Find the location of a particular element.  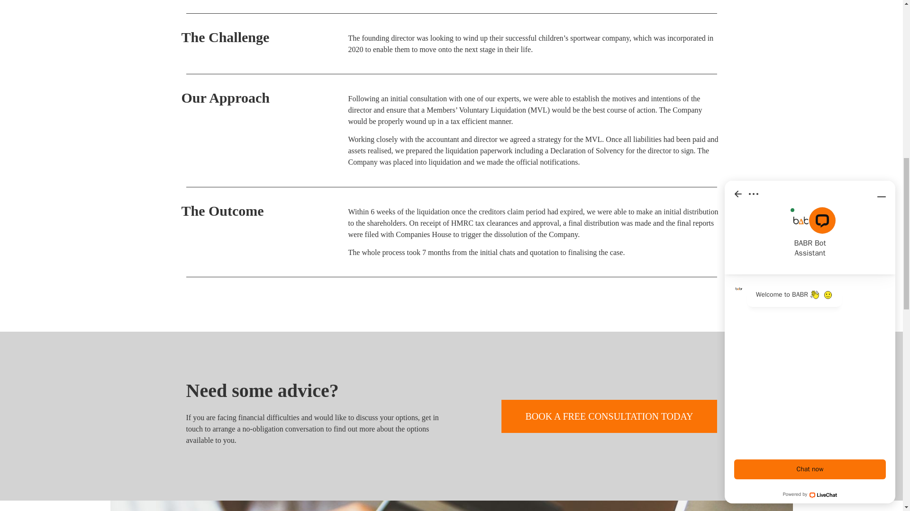

rupixen-com-Q59HmzK38eQ-unsplash is located at coordinates (451, 506).